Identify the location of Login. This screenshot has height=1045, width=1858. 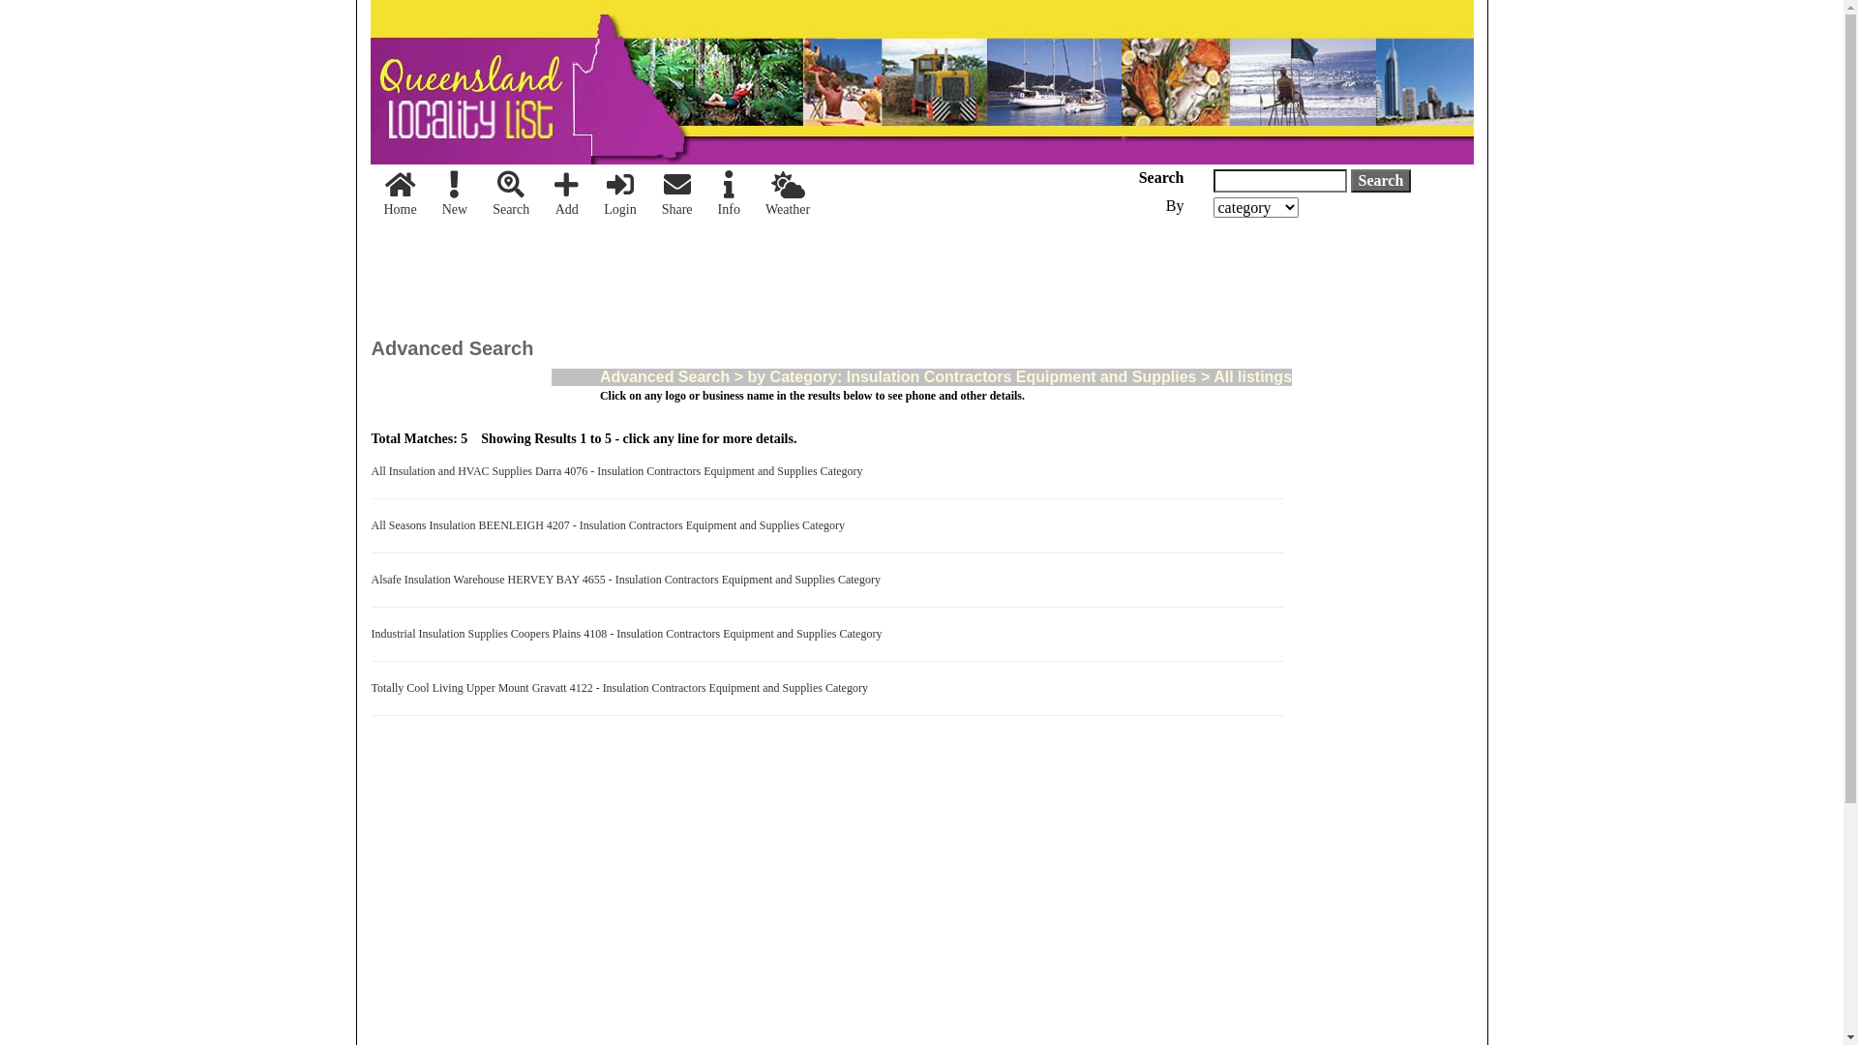
(619, 195).